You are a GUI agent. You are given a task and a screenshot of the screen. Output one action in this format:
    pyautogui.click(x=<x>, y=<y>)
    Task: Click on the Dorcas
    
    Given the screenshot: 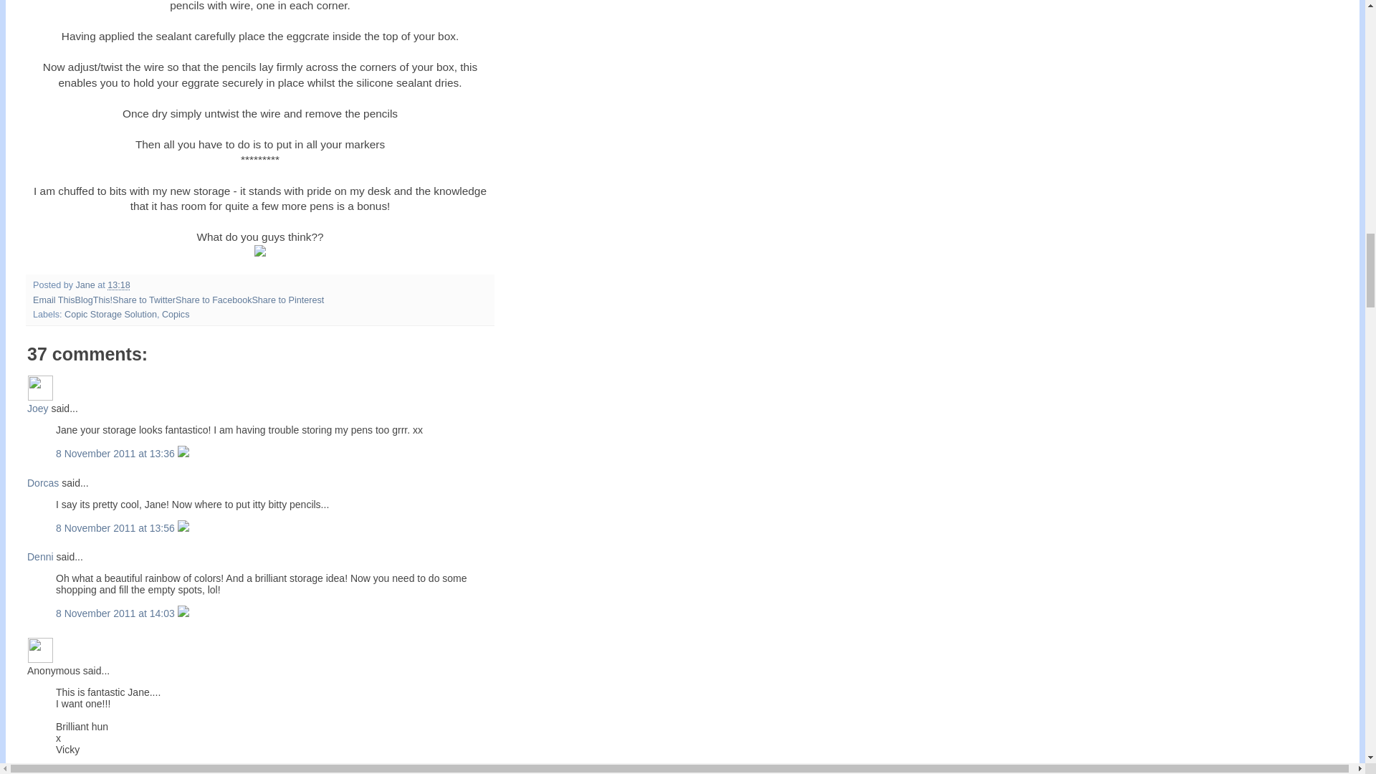 What is the action you would take?
    pyautogui.click(x=43, y=483)
    